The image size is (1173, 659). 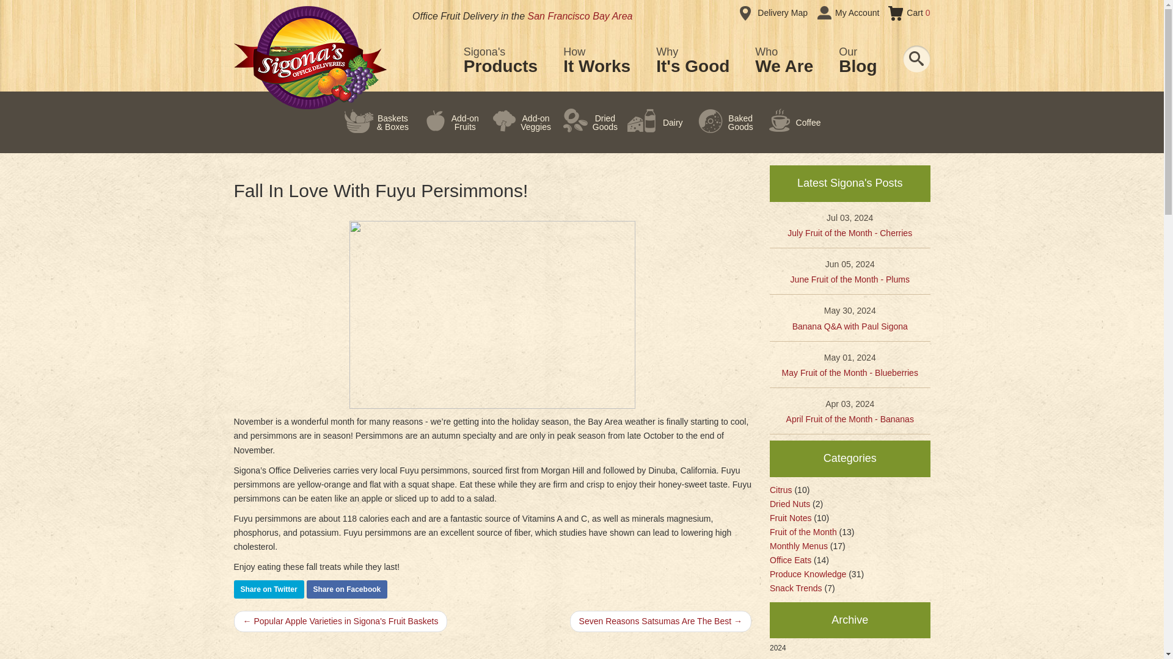 What do you see at coordinates (725, 122) in the screenshot?
I see `Baked Goods` at bounding box center [725, 122].